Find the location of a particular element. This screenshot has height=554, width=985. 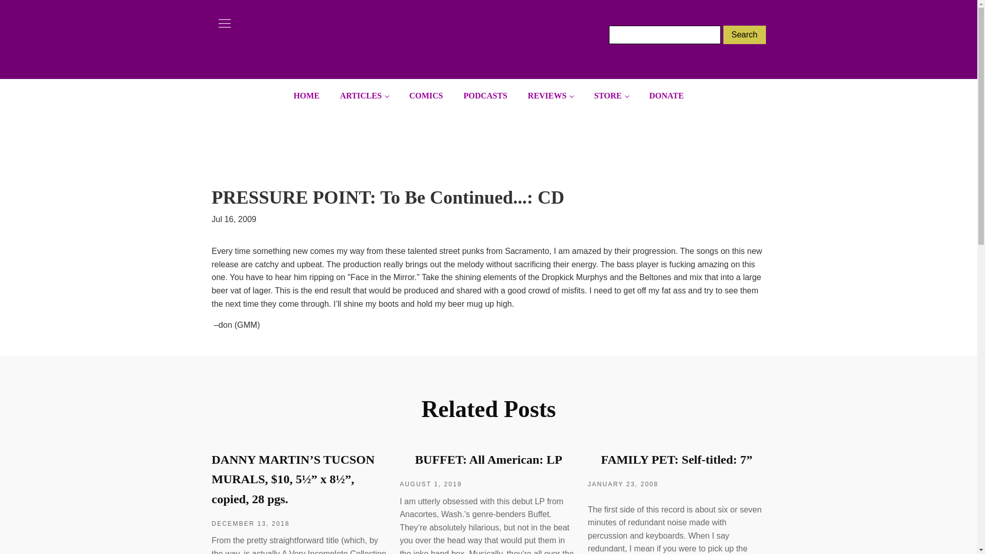

COMICS is located at coordinates (426, 96).